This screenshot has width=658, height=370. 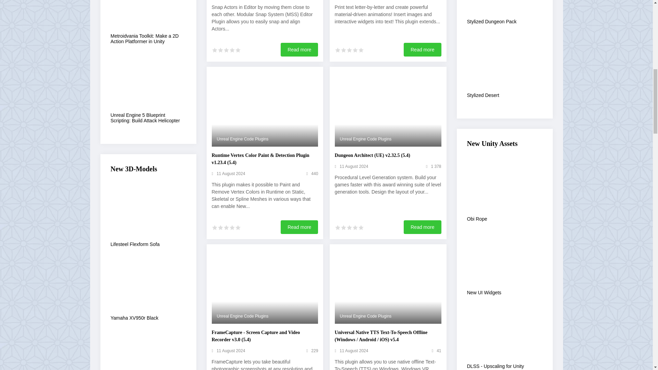 What do you see at coordinates (232, 227) in the screenshot?
I see `4` at bounding box center [232, 227].